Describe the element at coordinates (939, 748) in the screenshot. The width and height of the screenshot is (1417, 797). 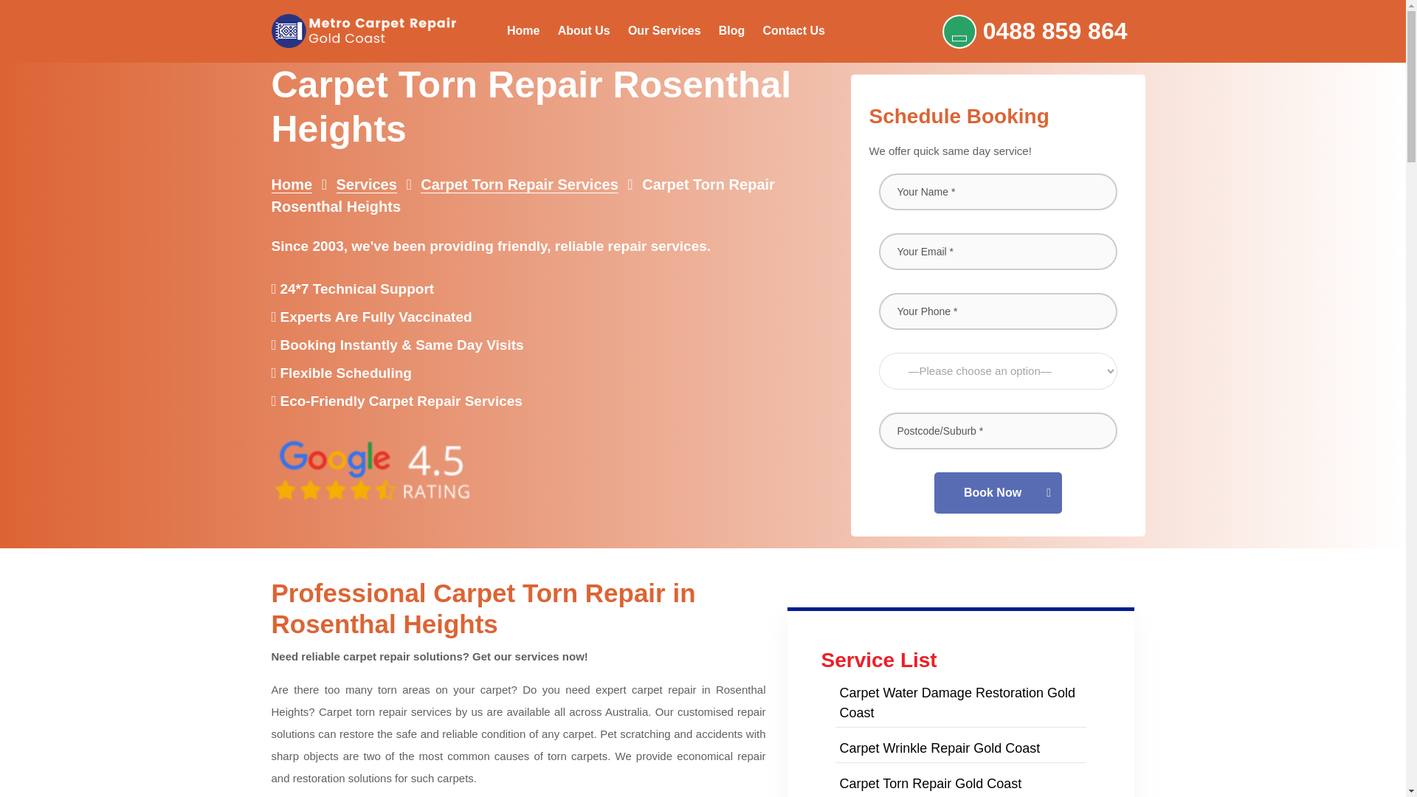
I see `Carpet Wrinkle Repair Gold Coast` at that location.